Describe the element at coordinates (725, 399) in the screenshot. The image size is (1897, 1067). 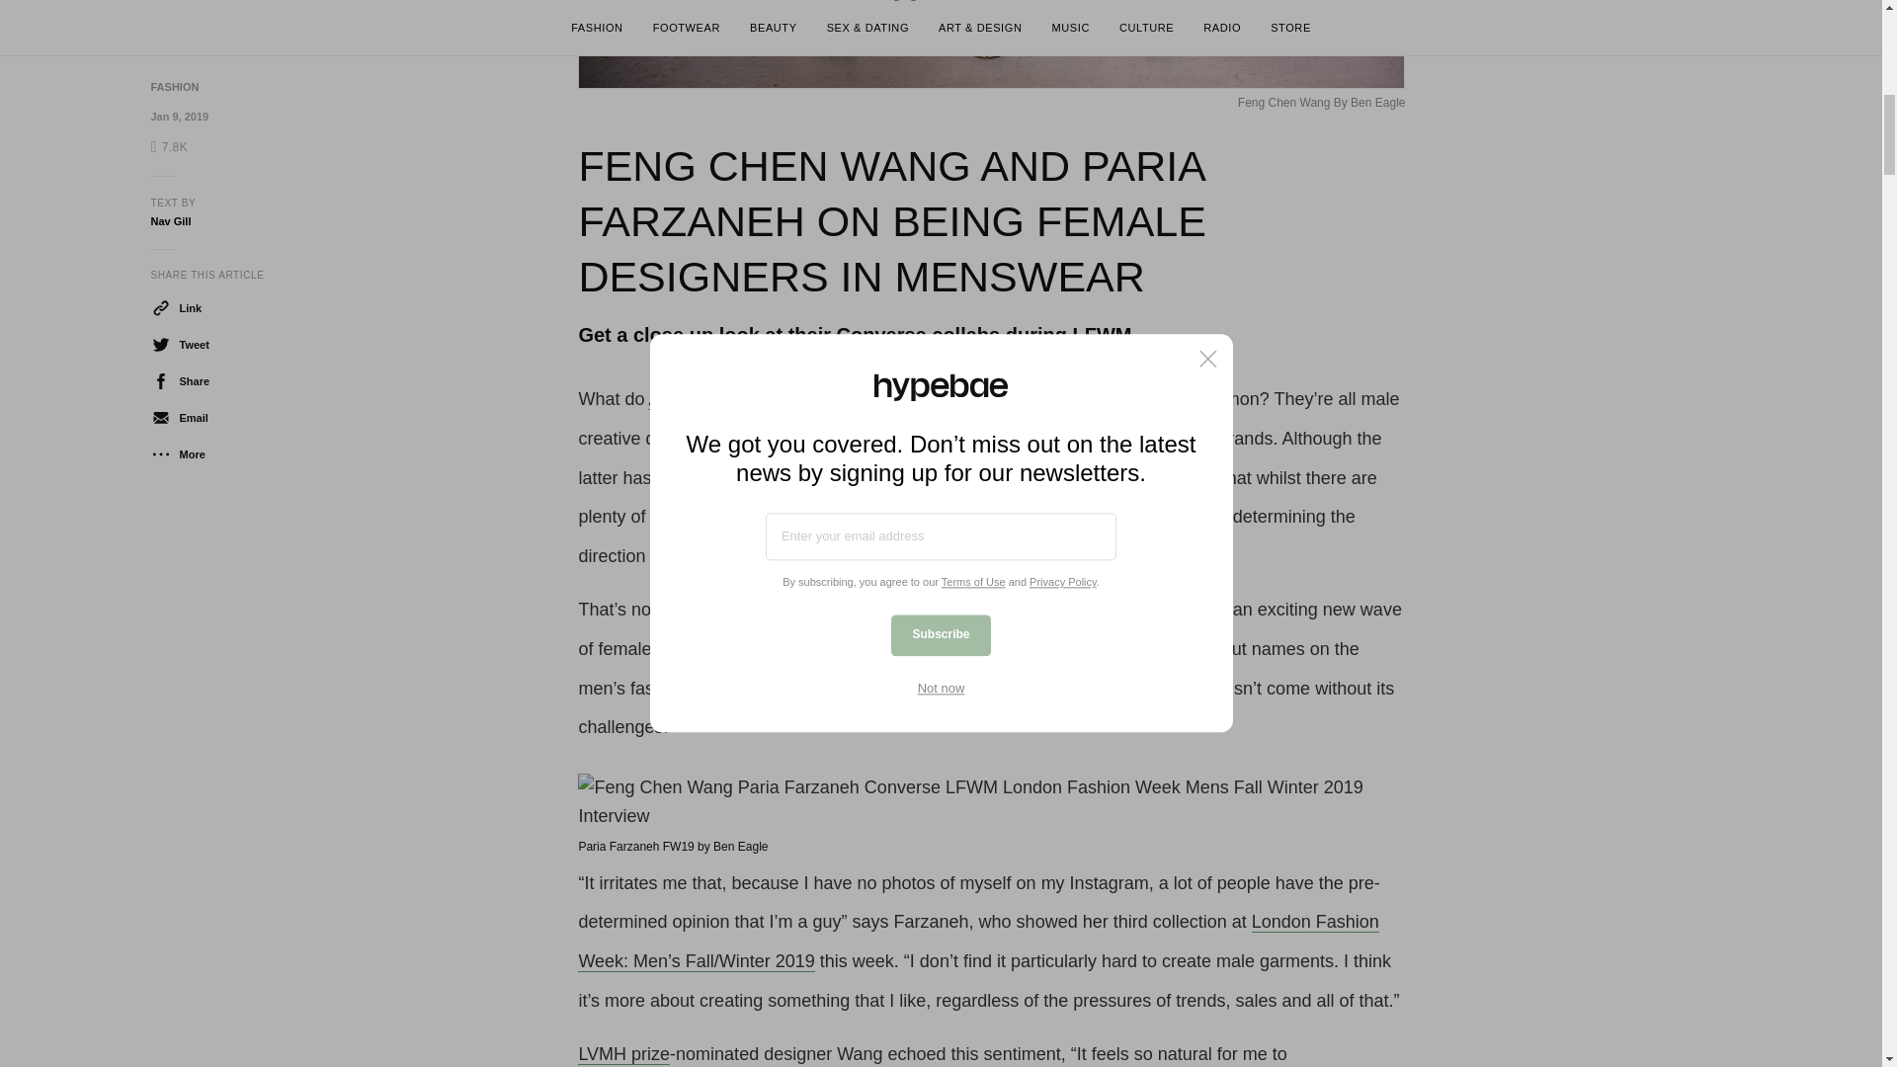
I see `Alessandro Michele` at that location.